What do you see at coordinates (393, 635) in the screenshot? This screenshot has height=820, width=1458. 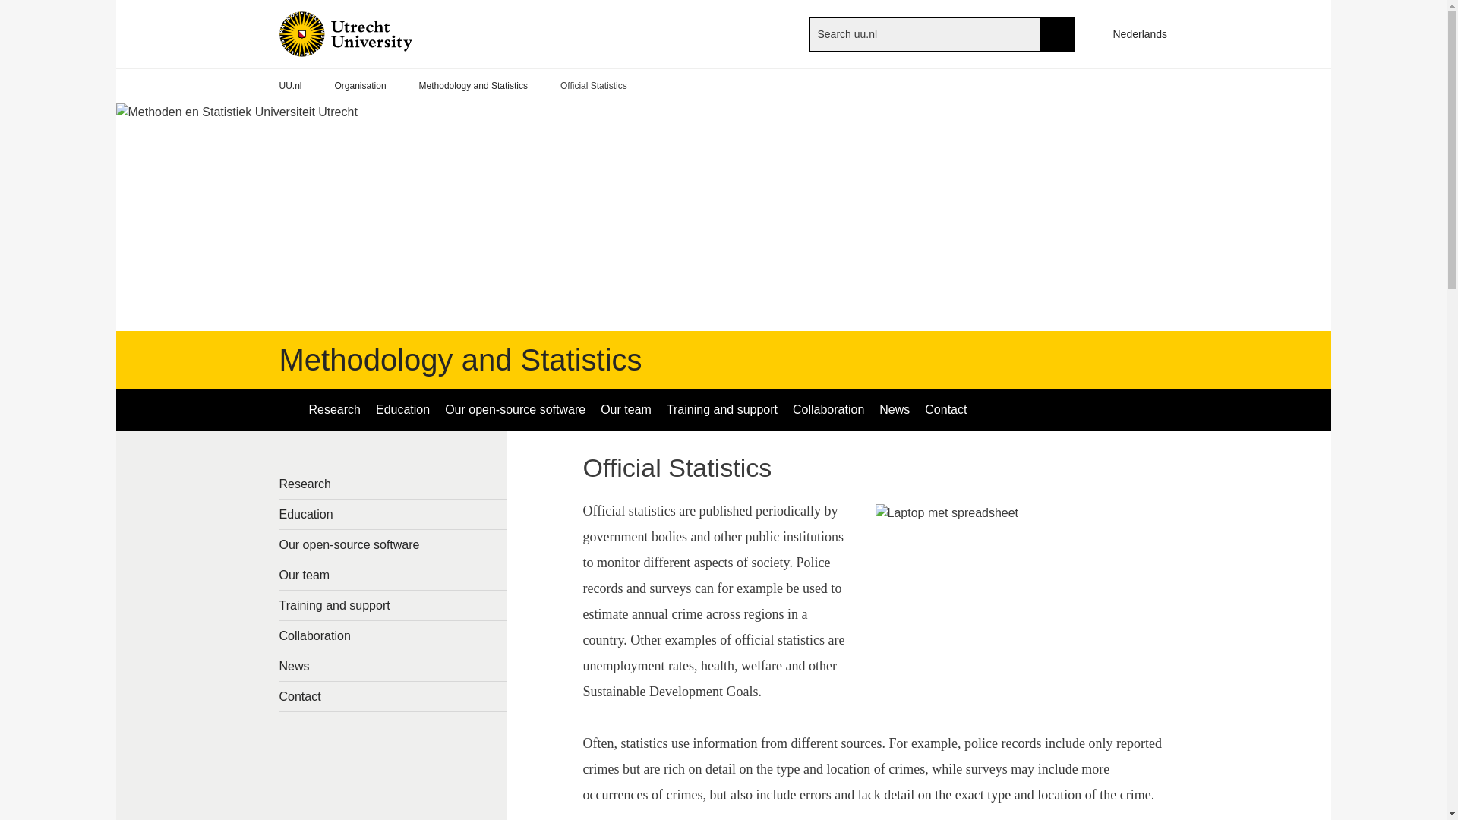 I see `Collaboration` at bounding box center [393, 635].